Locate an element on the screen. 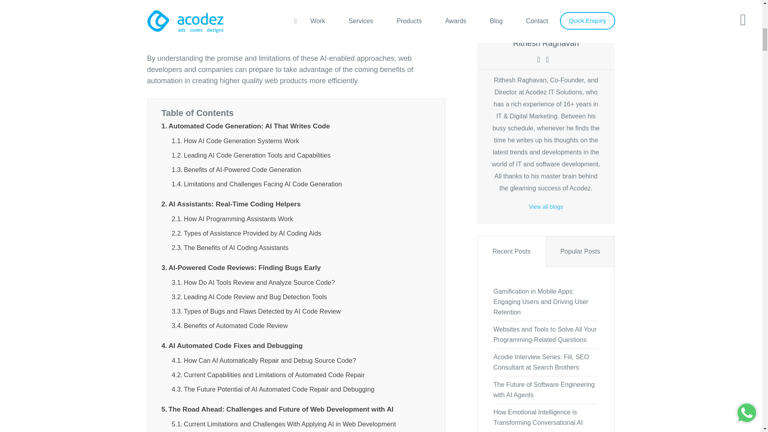 The height and width of the screenshot is (432, 768). How Do AI Tools Review and Analyze Source Code? is located at coordinates (253, 282).